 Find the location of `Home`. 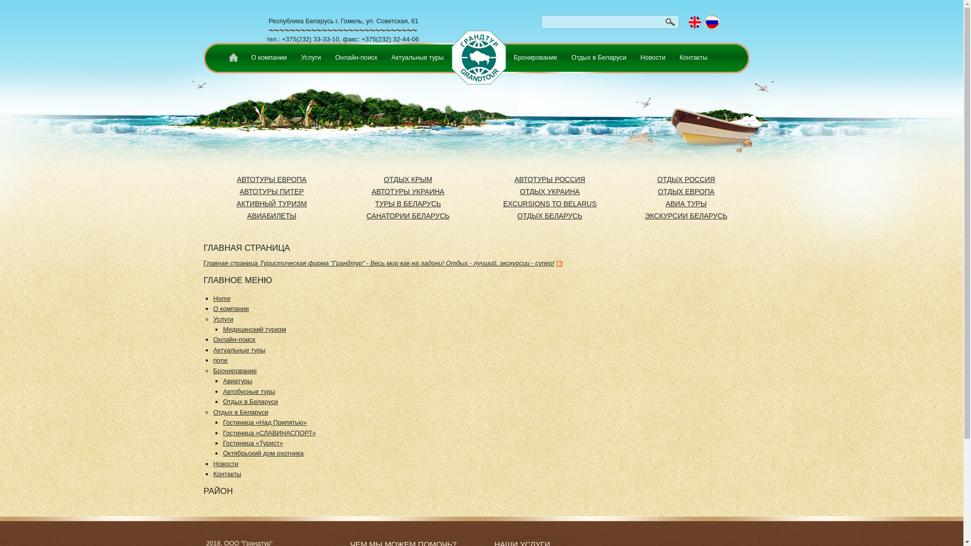

Home is located at coordinates (222, 298).